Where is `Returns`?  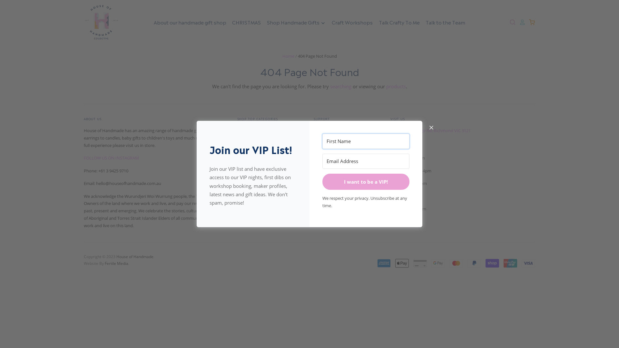 Returns is located at coordinates (321, 130).